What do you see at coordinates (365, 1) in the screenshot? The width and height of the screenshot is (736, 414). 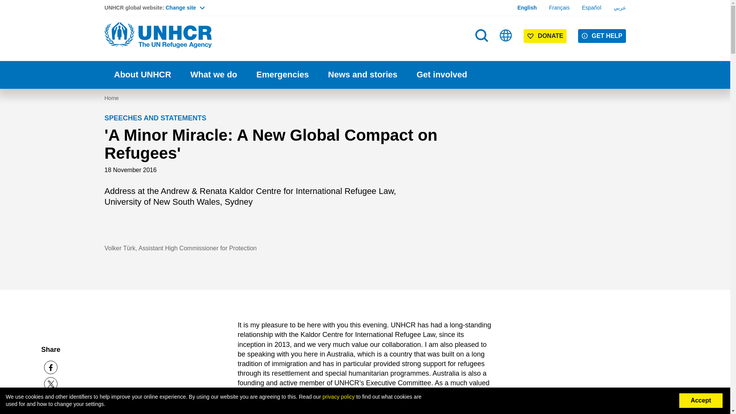 I see `Skip to main content` at bounding box center [365, 1].